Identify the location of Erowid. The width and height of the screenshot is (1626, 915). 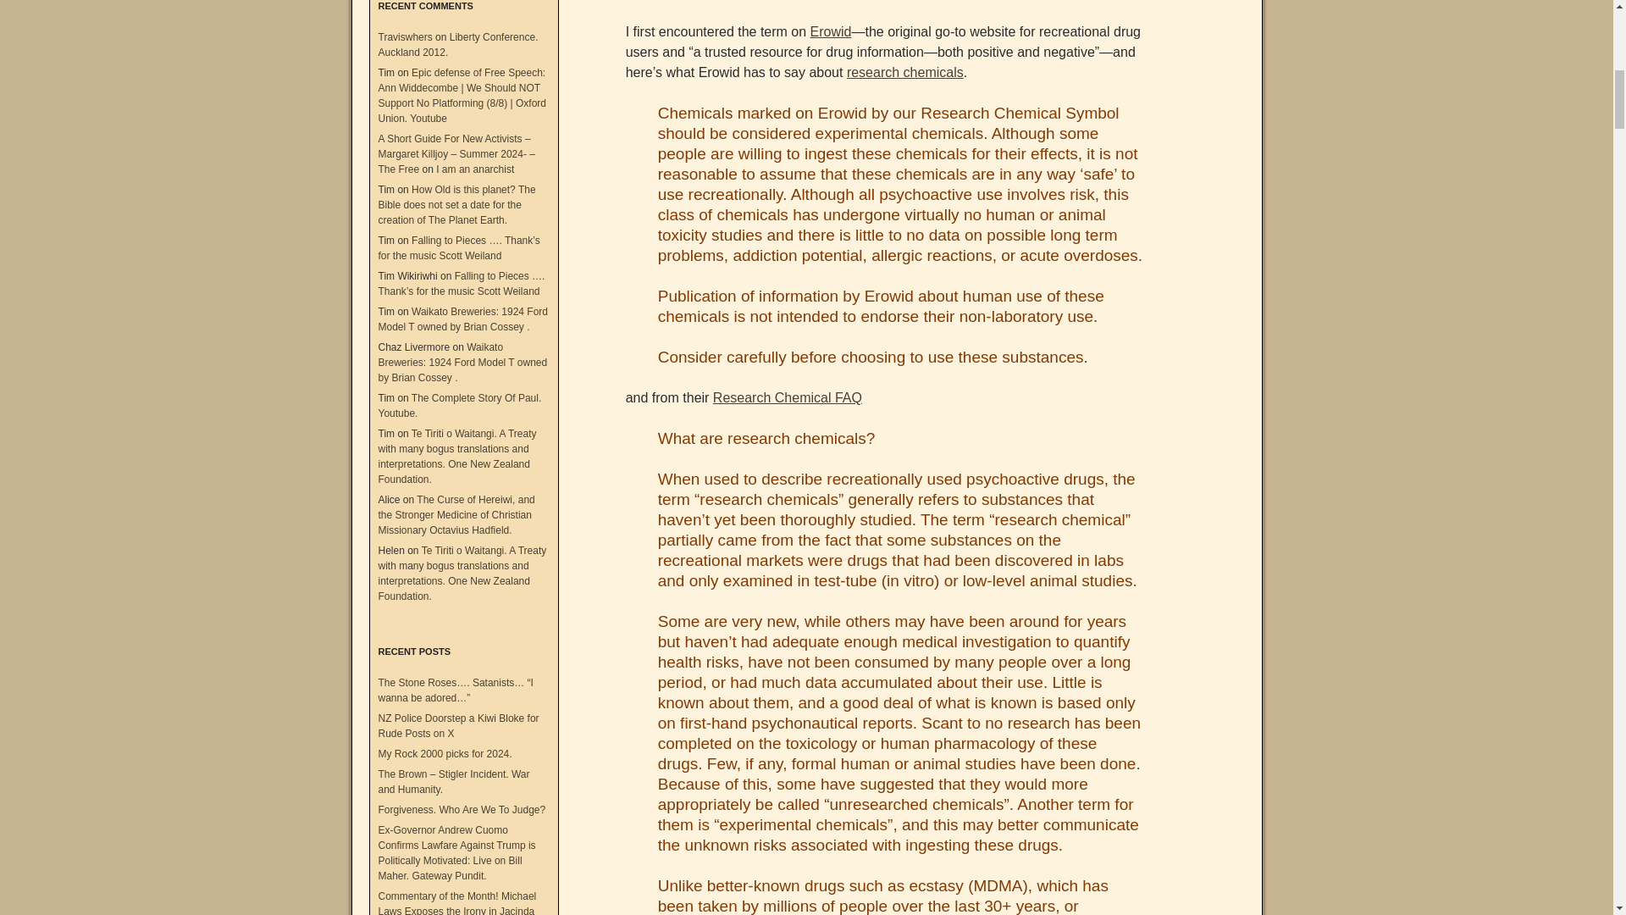
(831, 32).